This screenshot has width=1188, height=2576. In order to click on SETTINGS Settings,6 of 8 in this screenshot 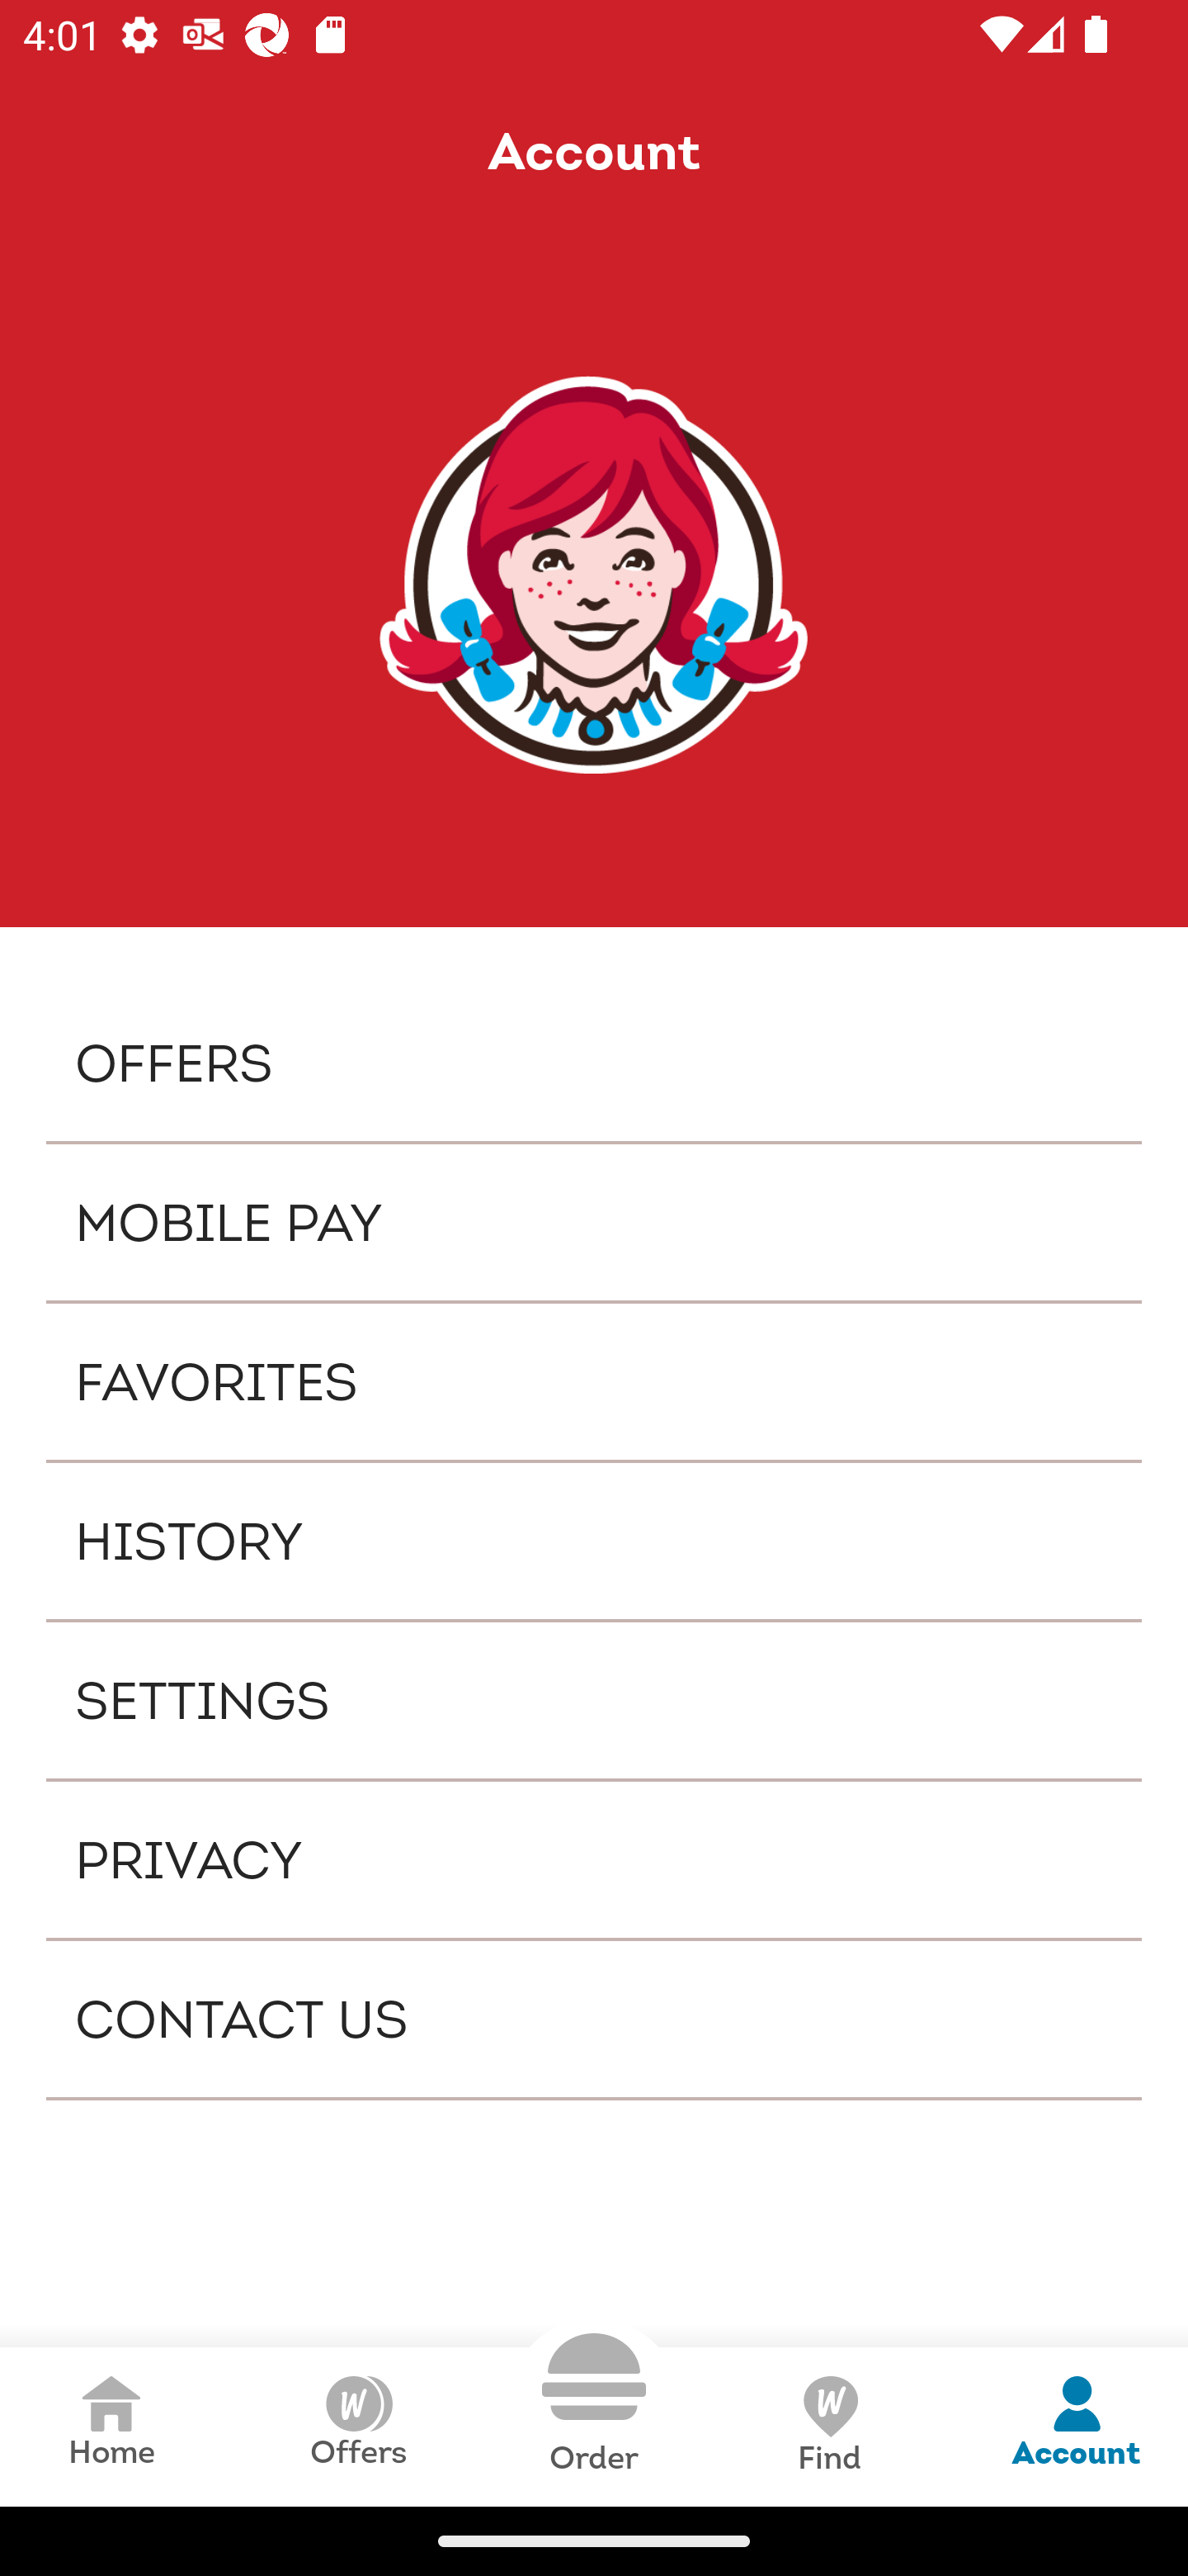, I will do `click(594, 1699)`.